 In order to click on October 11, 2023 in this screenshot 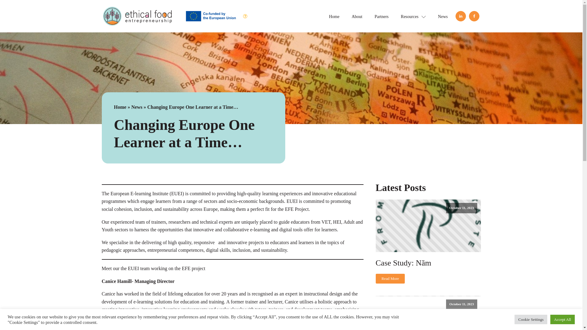, I will do `click(428, 313)`.